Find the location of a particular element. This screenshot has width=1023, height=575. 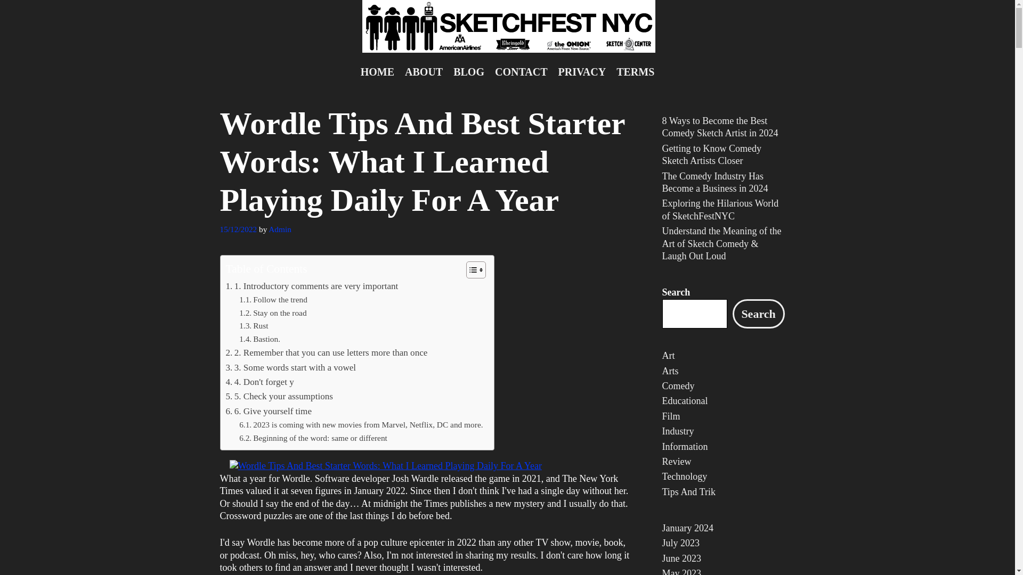

View all posts by Admin is located at coordinates (280, 229).